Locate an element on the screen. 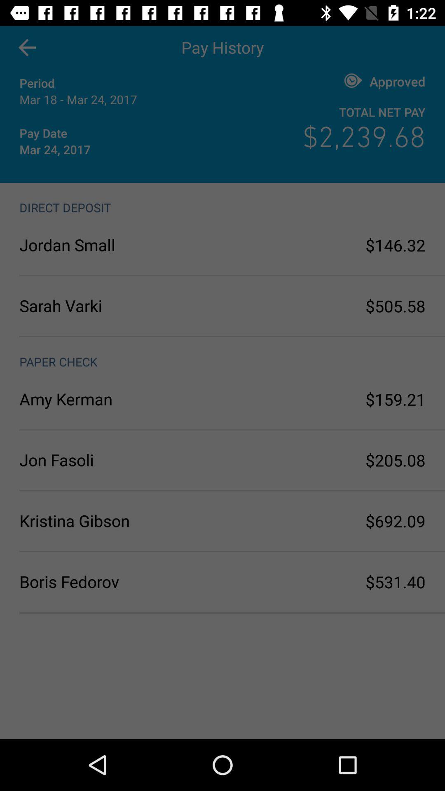 Image resolution: width=445 pixels, height=791 pixels. press app next to the sarah varki item is located at coordinates (396, 306).